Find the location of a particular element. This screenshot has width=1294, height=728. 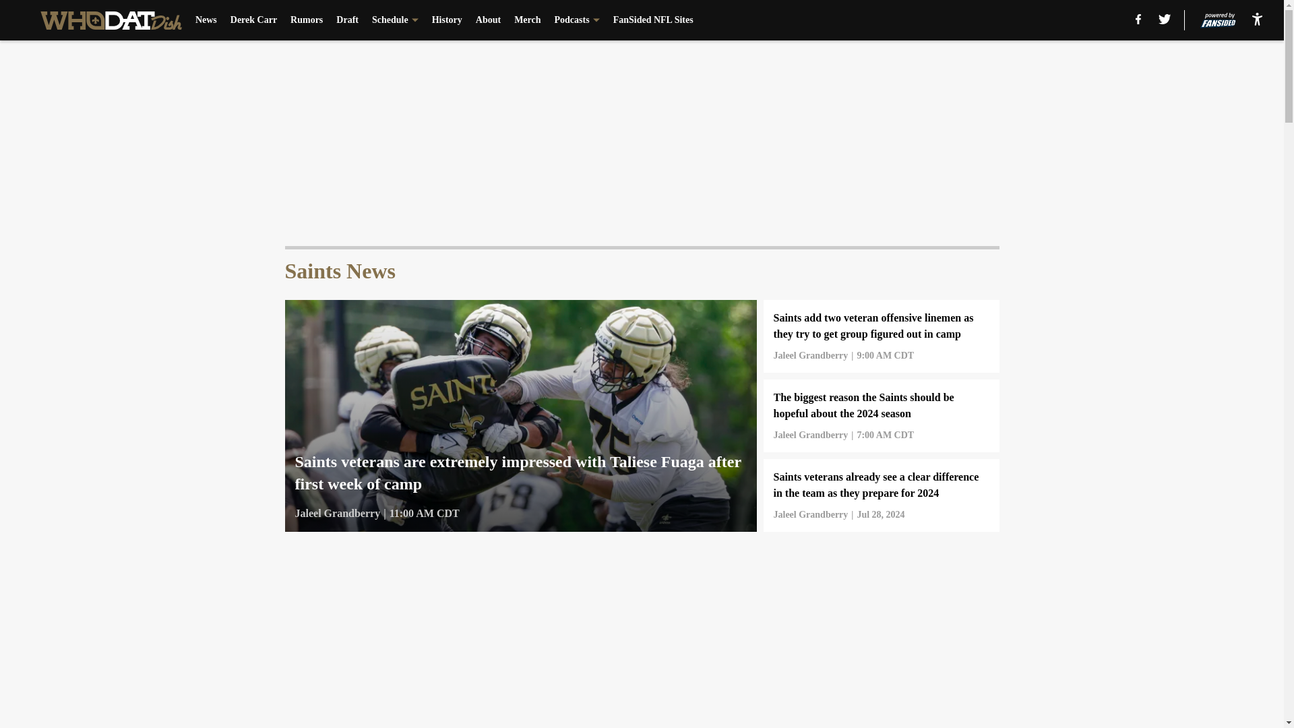

News is located at coordinates (206, 20).